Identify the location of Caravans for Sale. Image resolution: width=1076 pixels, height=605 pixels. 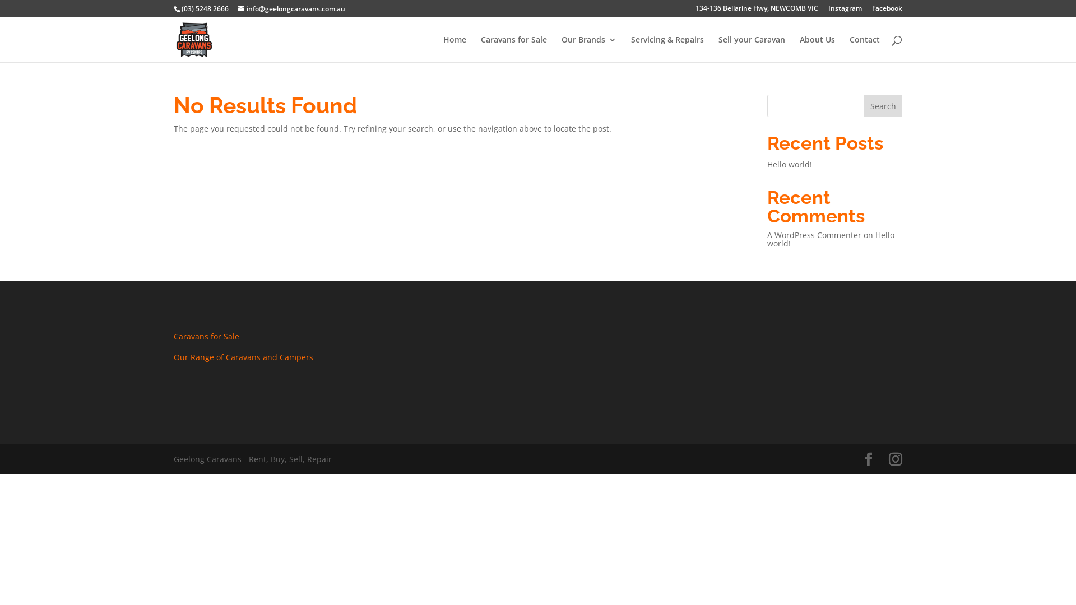
(206, 336).